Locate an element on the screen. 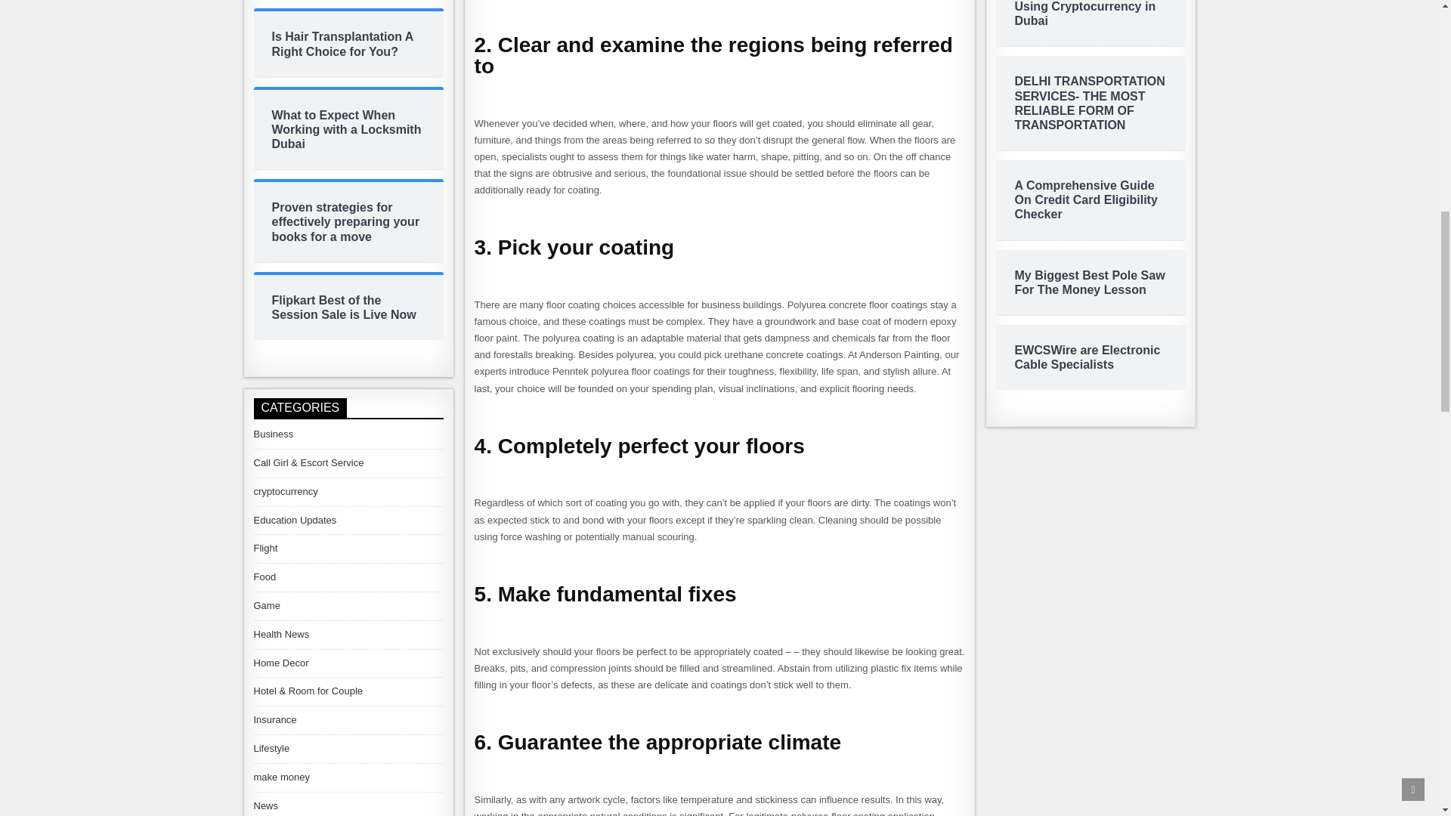  What to Expect When Working with a Locksmith Dubai is located at coordinates (348, 129).